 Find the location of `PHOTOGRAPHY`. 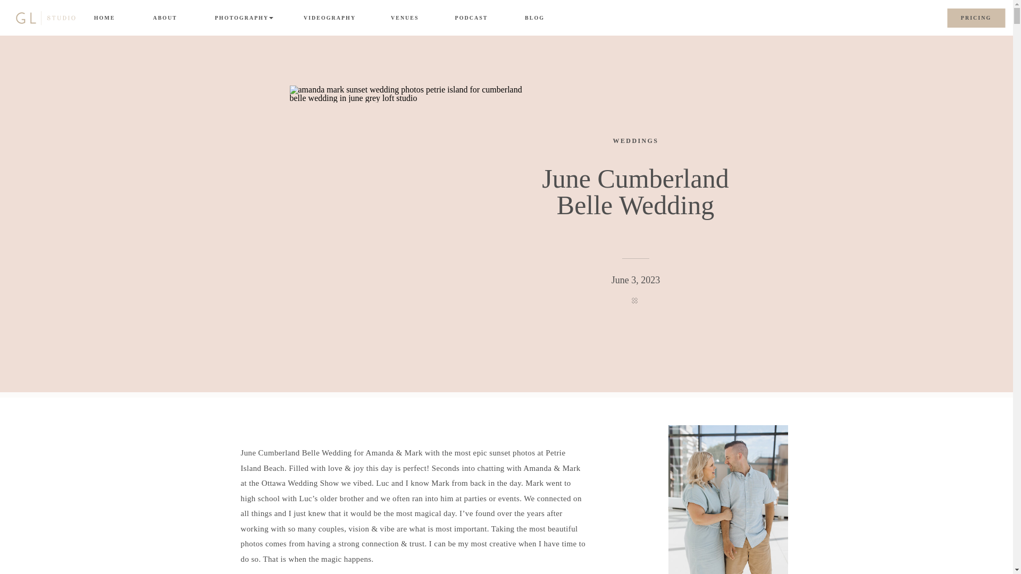

PHOTOGRAPHY is located at coordinates (240, 18).